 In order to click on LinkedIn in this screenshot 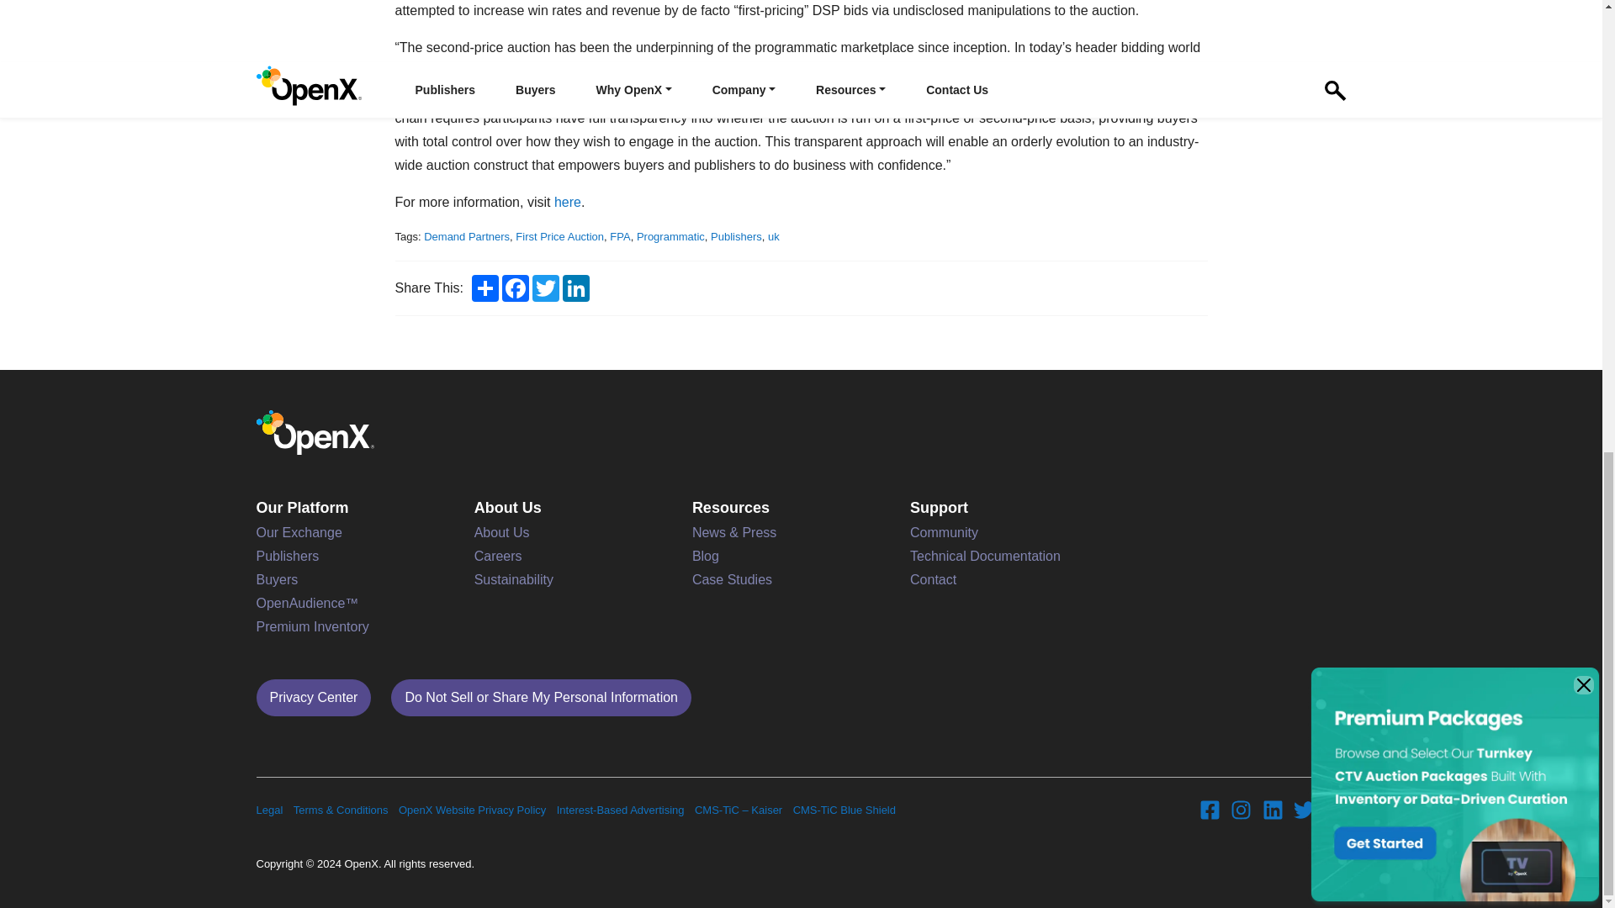, I will do `click(575, 288)`.